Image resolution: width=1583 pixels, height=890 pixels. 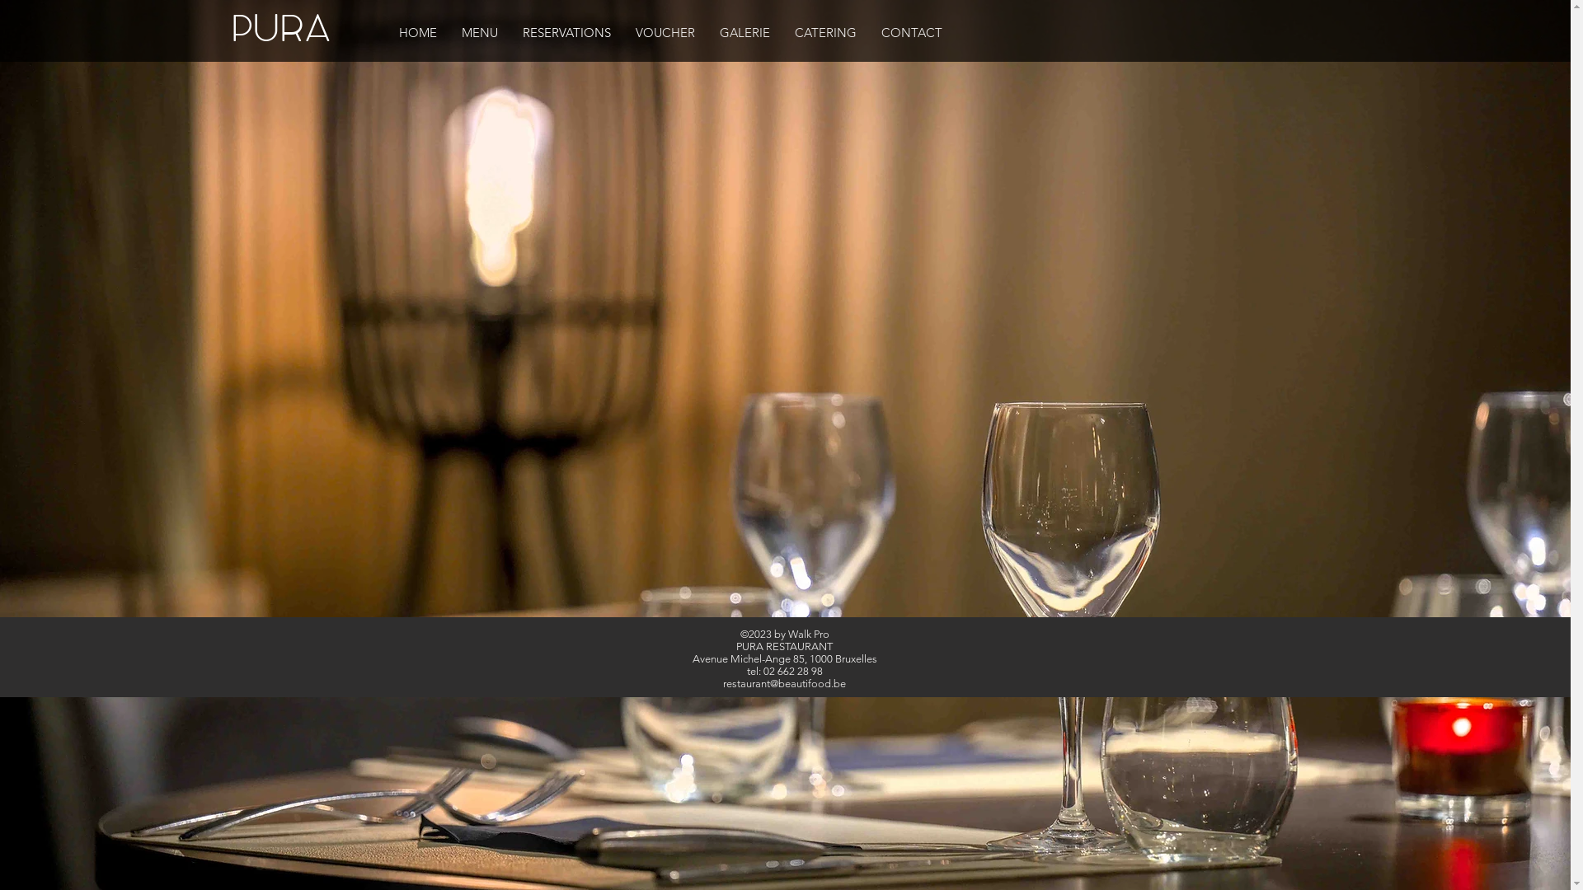 I want to click on CATERING, so click(x=824, y=33).